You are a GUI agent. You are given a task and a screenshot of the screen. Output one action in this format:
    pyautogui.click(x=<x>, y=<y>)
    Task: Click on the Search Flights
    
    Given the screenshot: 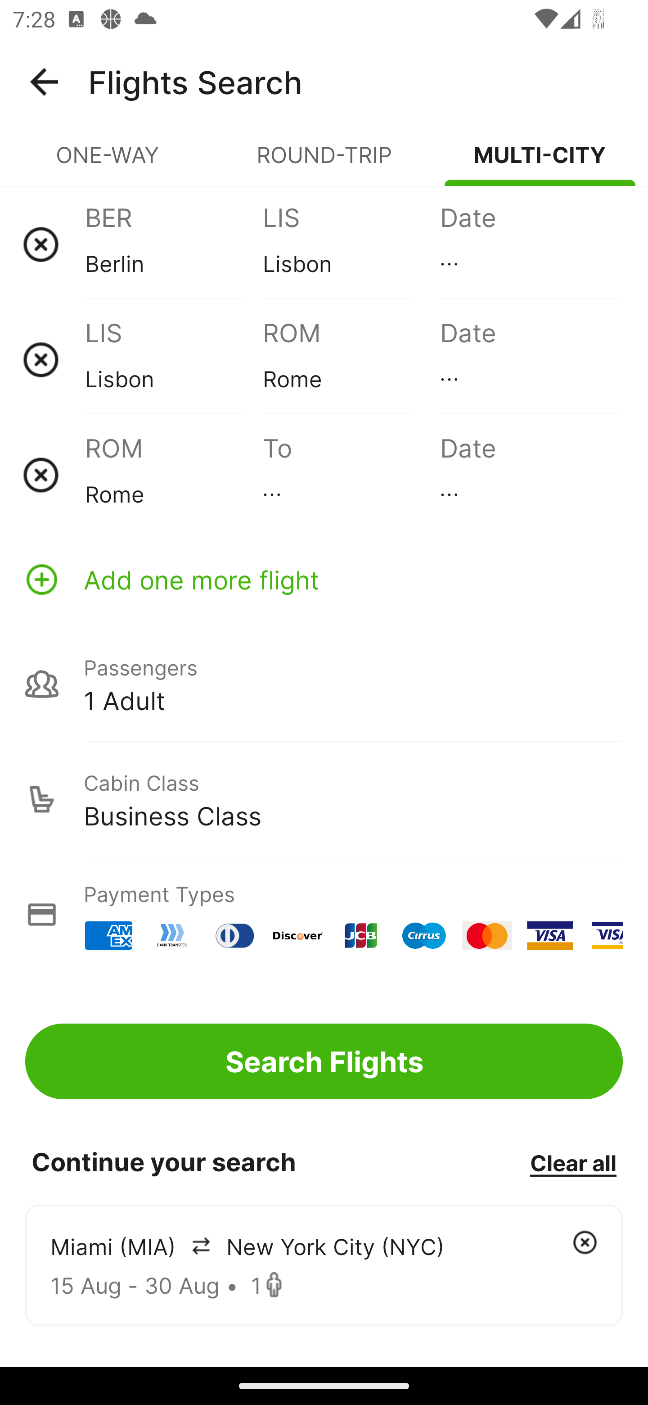 What is the action you would take?
    pyautogui.click(x=324, y=1061)
    